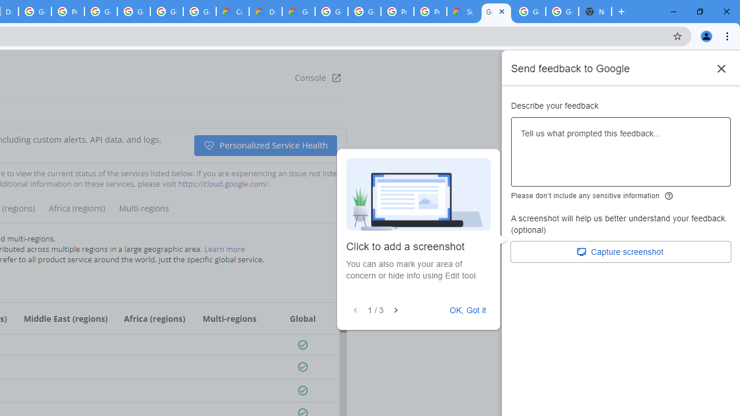 The width and height of the screenshot is (740, 416). Describe the element at coordinates (166, 12) in the screenshot. I see `Google Workspace - Specific Terms` at that location.